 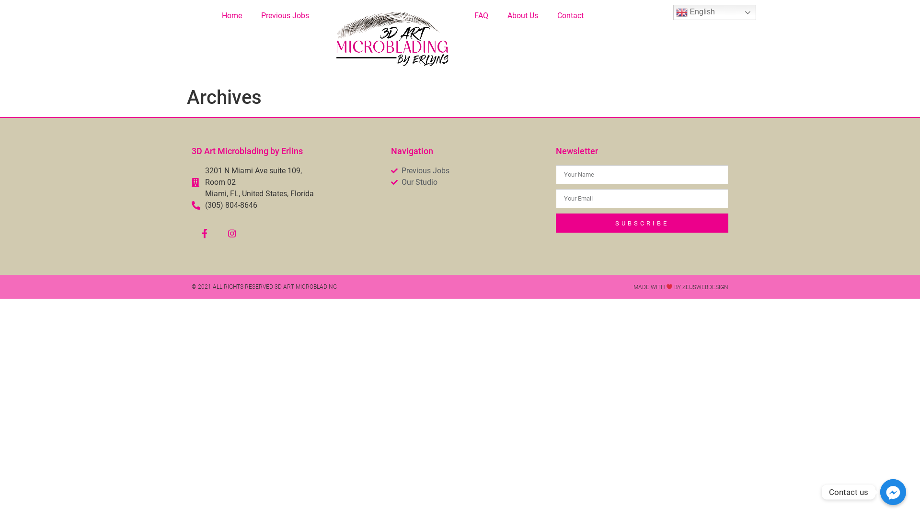 What do you see at coordinates (481, 16) in the screenshot?
I see `FAQ` at bounding box center [481, 16].